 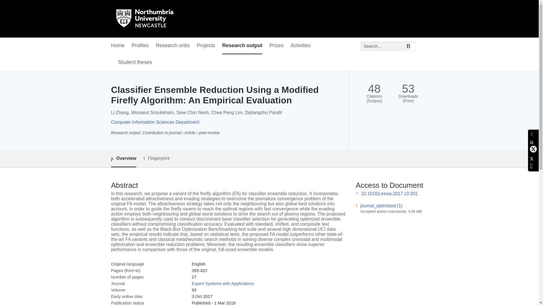 I want to click on Research output, so click(x=242, y=46).